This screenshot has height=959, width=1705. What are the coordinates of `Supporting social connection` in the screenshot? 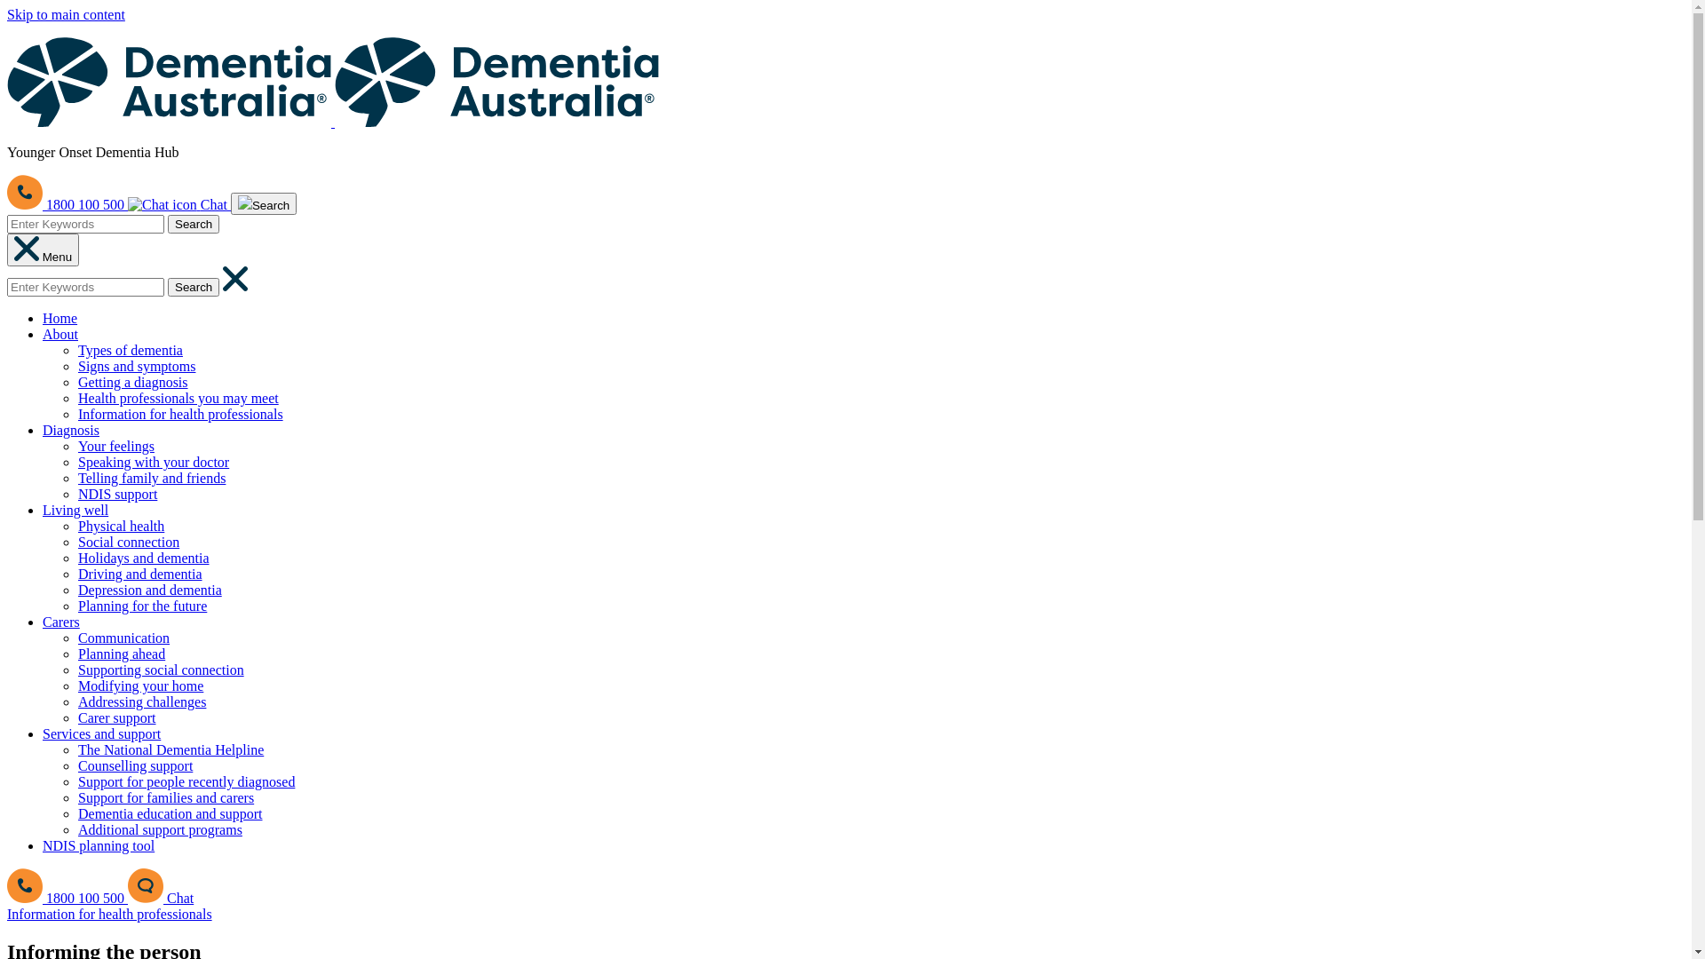 It's located at (162, 670).